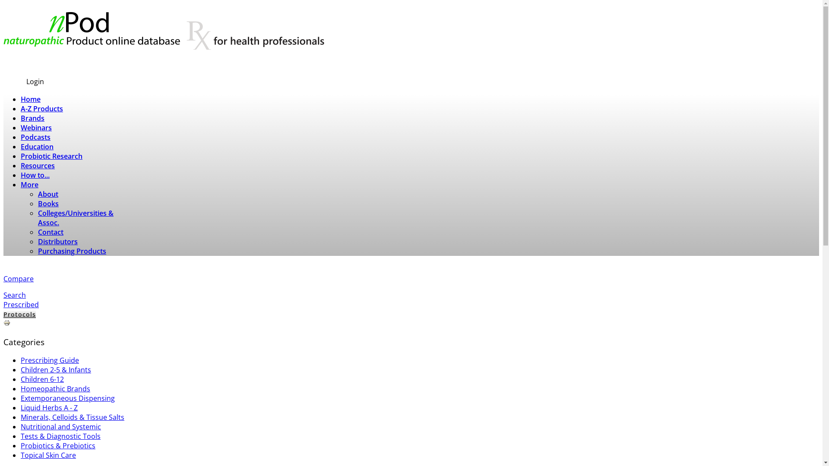  I want to click on Prescribed, so click(21, 305).